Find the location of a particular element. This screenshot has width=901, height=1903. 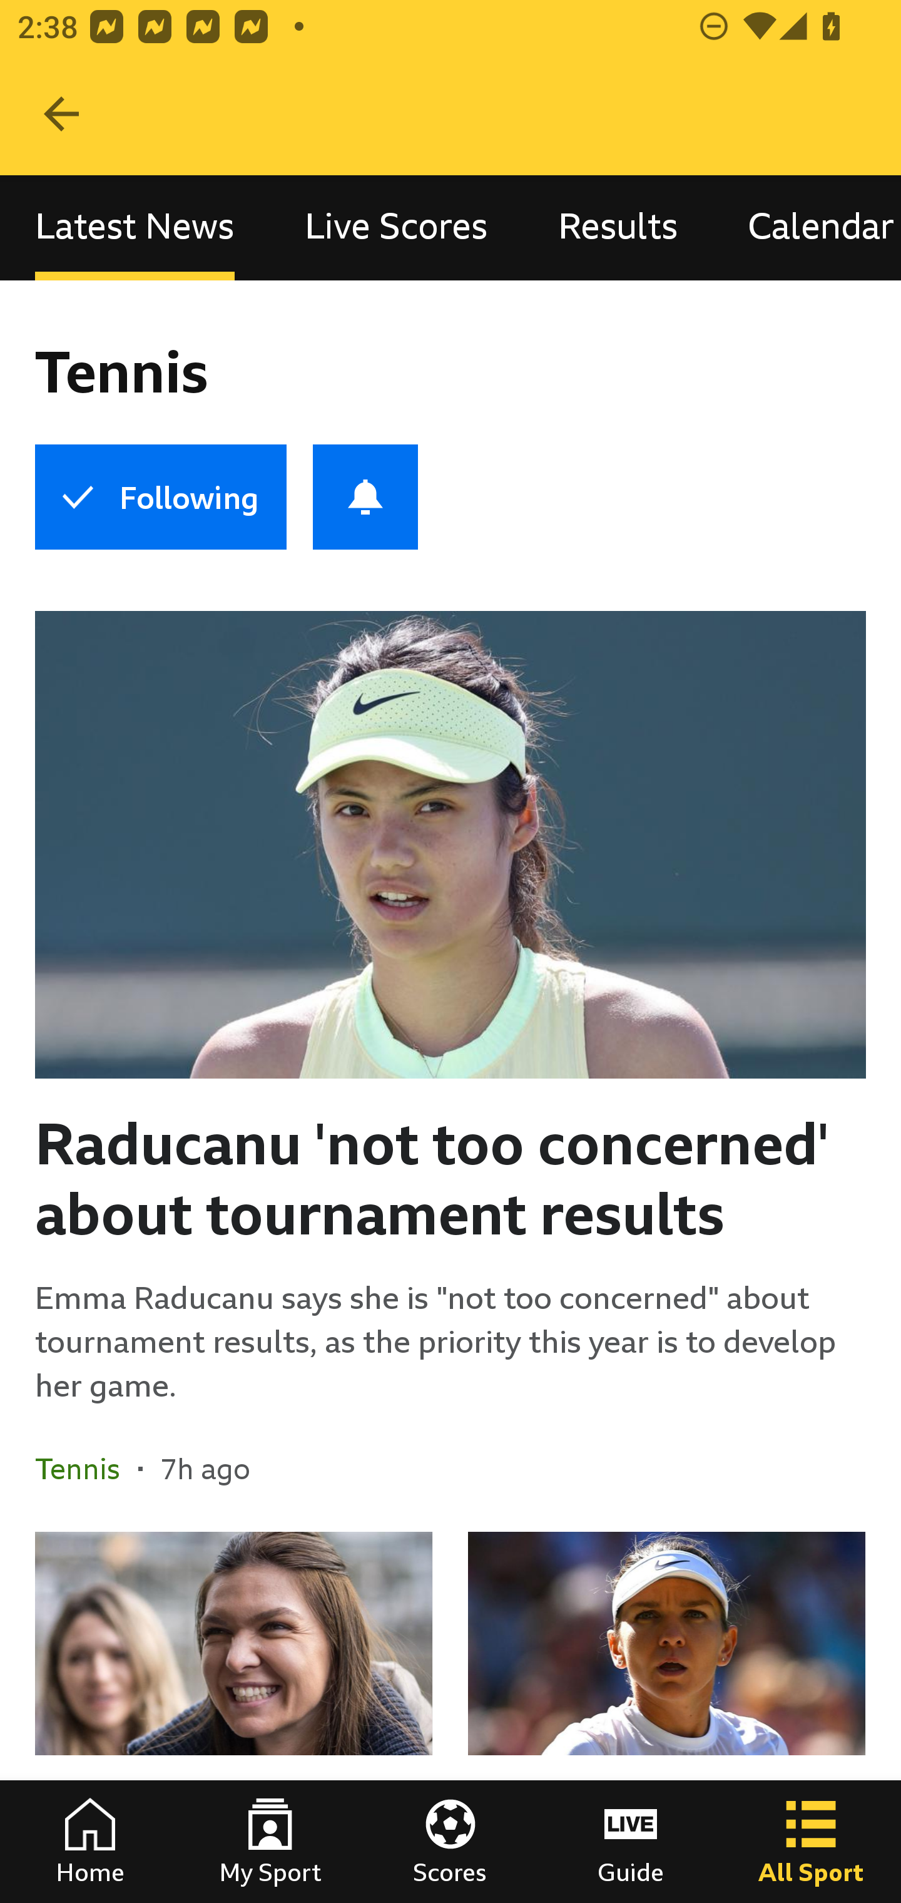

Guide is located at coordinates (631, 1842).